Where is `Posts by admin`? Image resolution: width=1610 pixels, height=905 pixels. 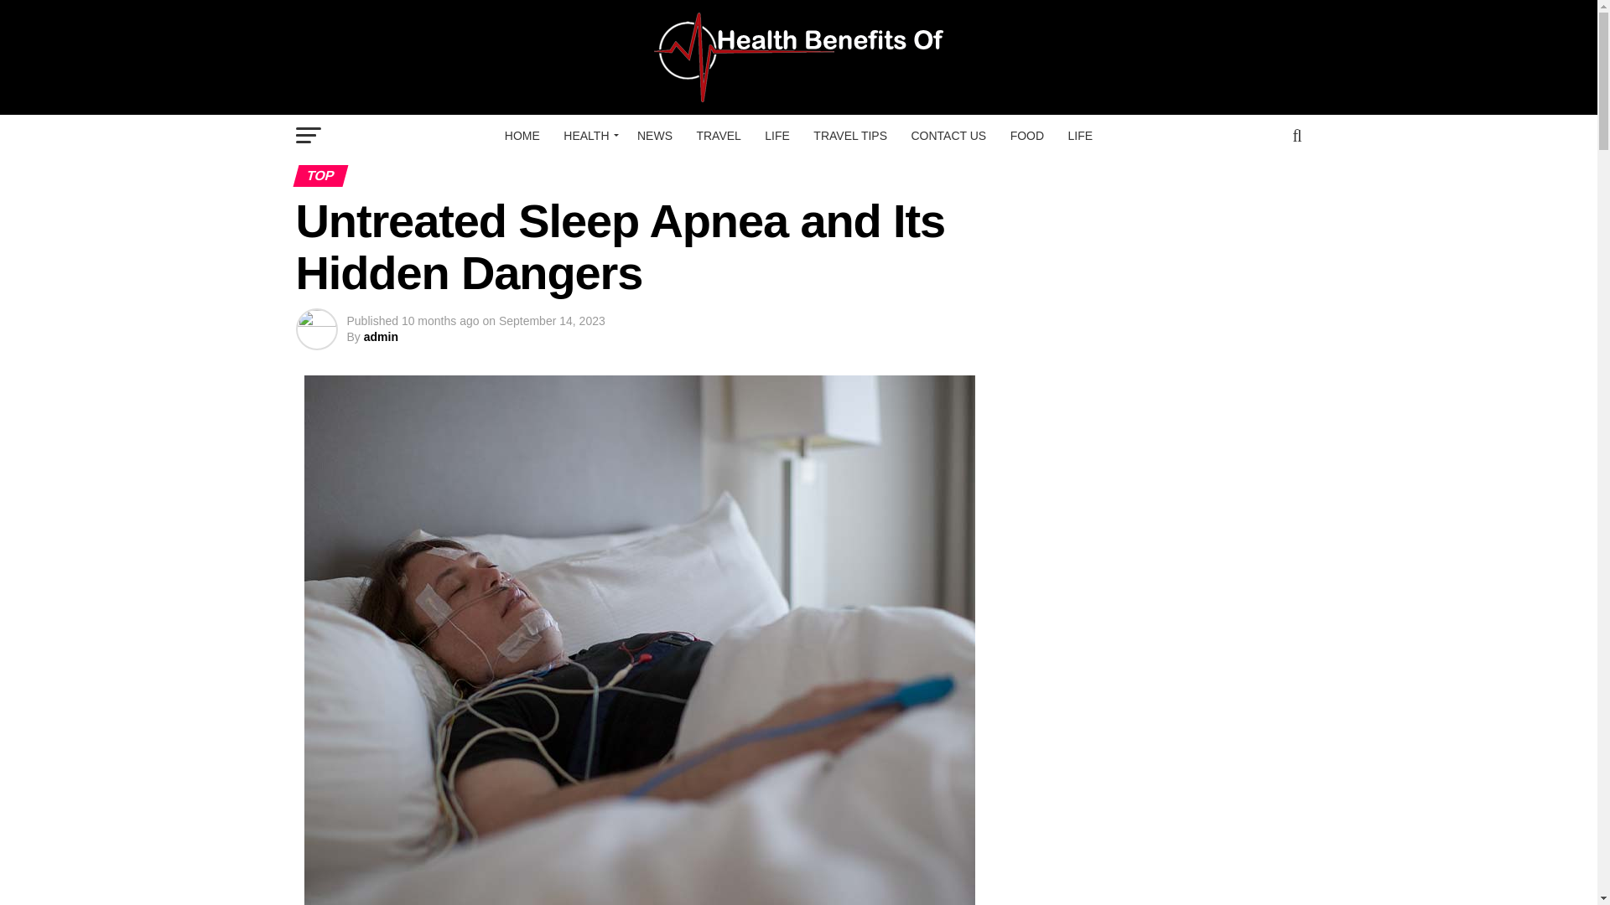 Posts by admin is located at coordinates (381, 337).